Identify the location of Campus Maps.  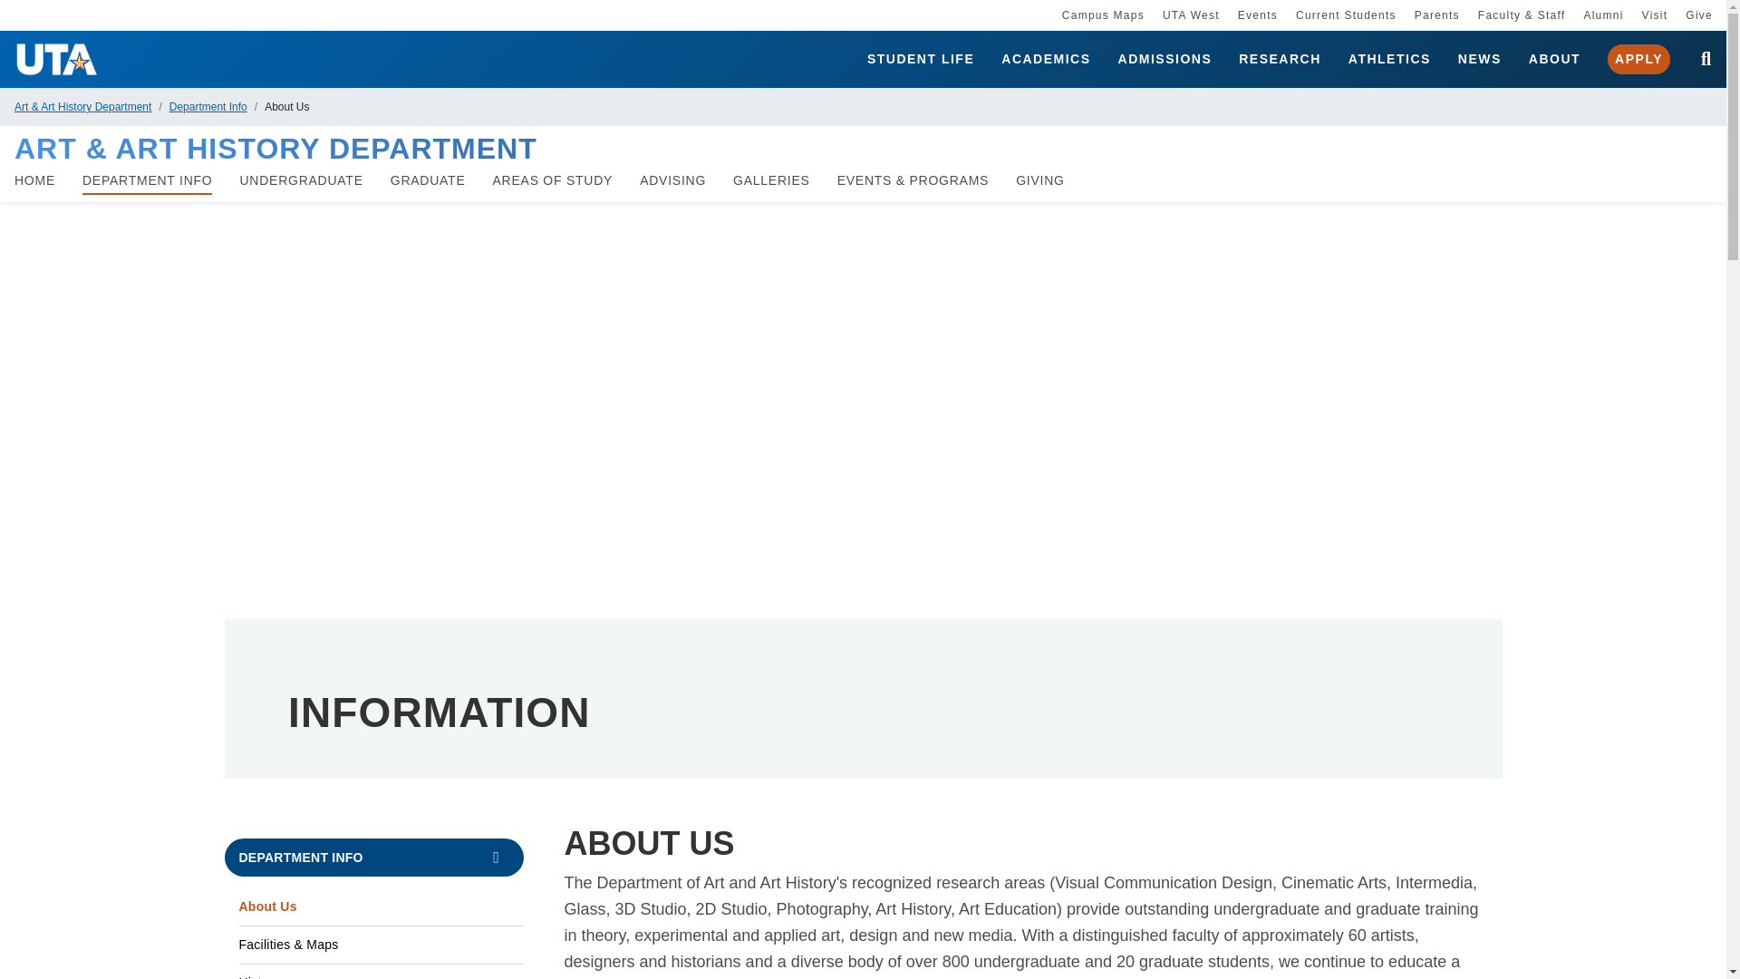
(1103, 15).